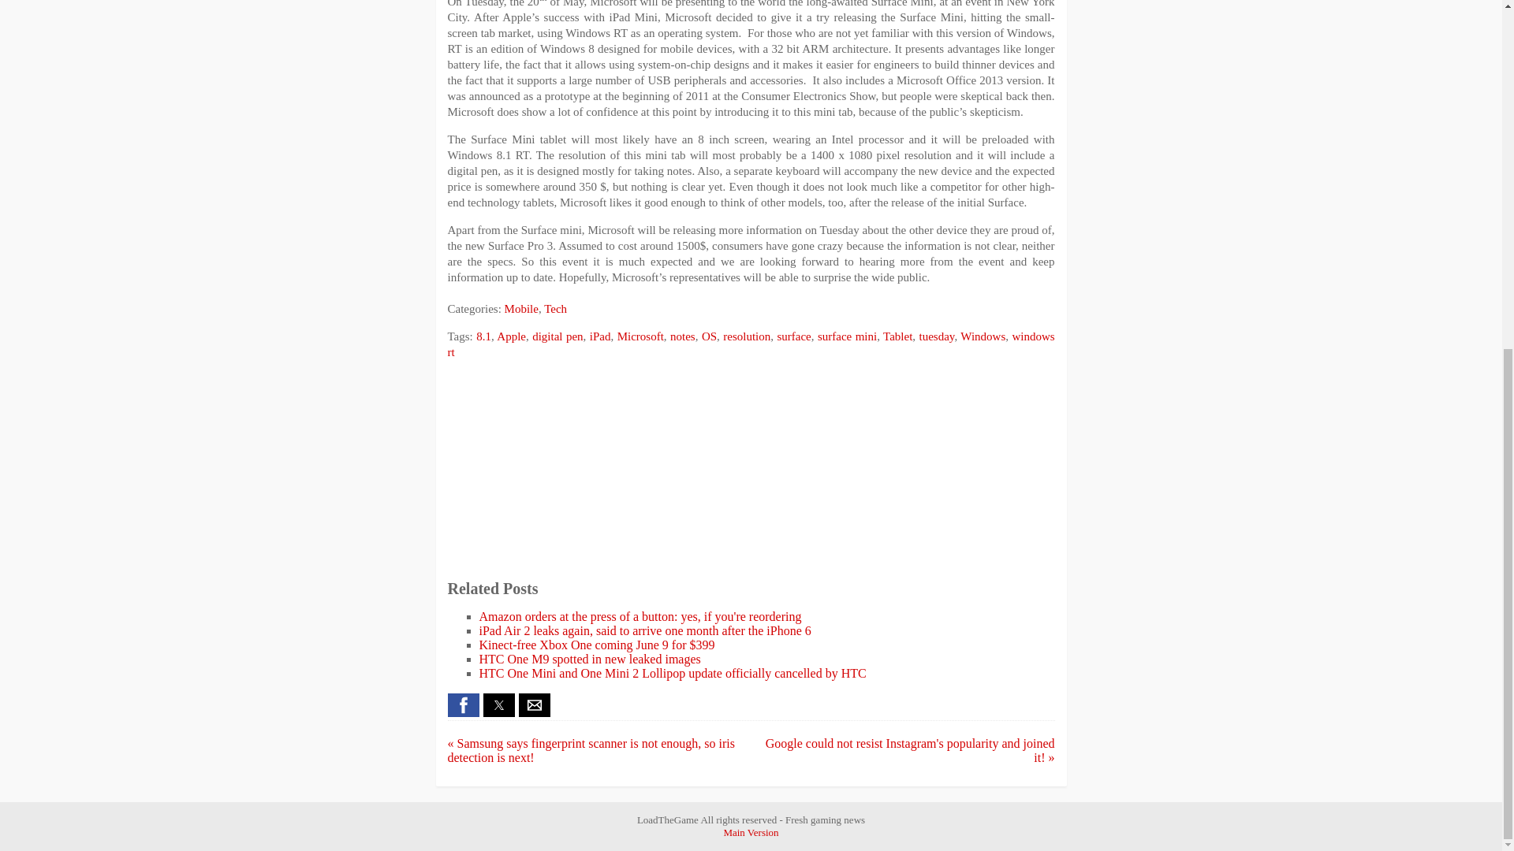 The height and width of the screenshot is (851, 1514). Describe the element at coordinates (555, 309) in the screenshot. I see `Tech` at that location.